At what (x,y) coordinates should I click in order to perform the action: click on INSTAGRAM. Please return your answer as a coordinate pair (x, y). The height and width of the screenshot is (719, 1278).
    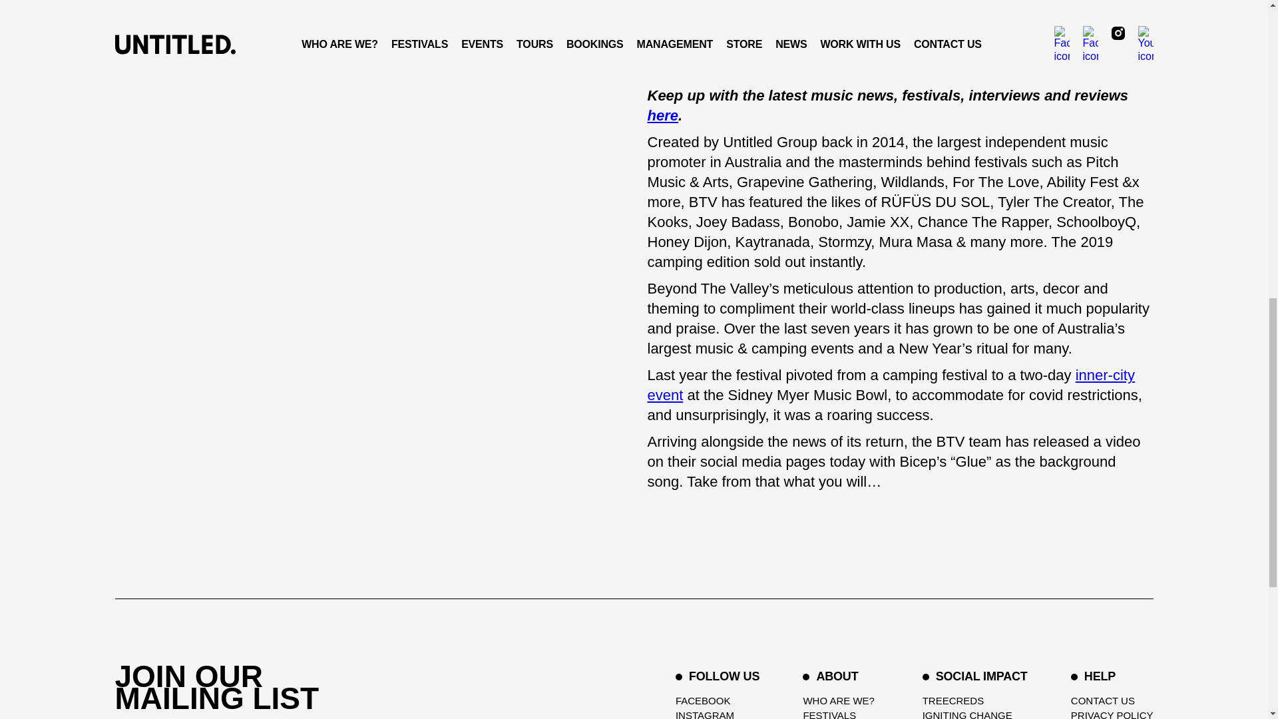
    Looking at the image, I should click on (718, 714).